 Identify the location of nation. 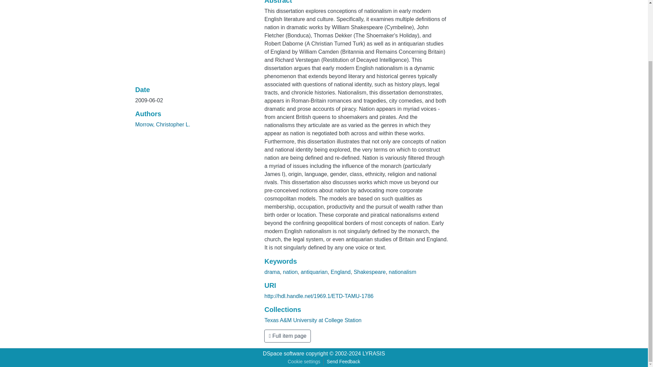
(290, 272).